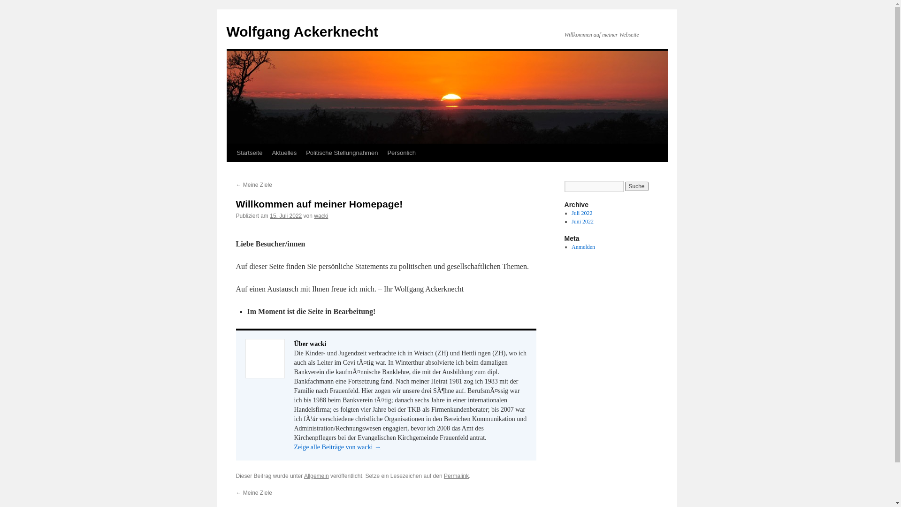 This screenshot has height=507, width=901. I want to click on Anmelden, so click(583, 247).